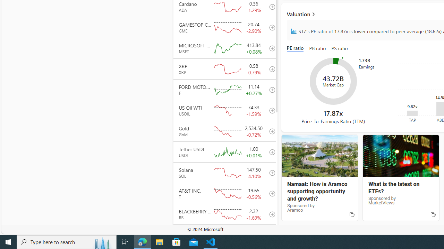 The image size is (444, 249). Describe the element at coordinates (318, 48) in the screenshot. I see `PB ratio` at that location.